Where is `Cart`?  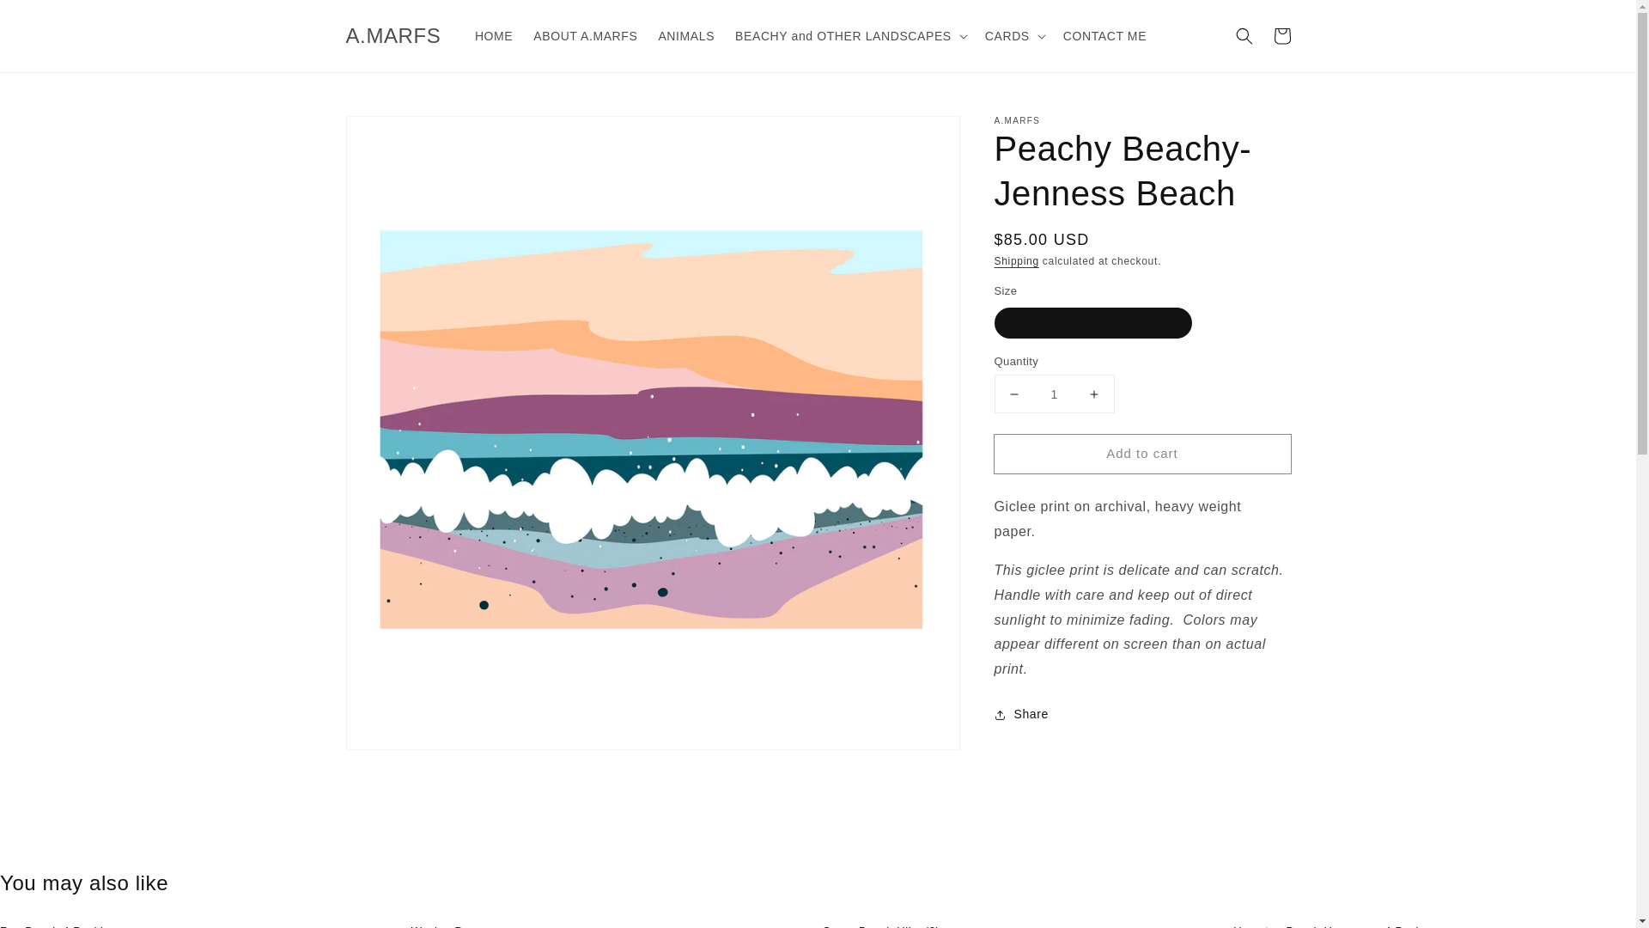 Cart is located at coordinates (1281, 36).